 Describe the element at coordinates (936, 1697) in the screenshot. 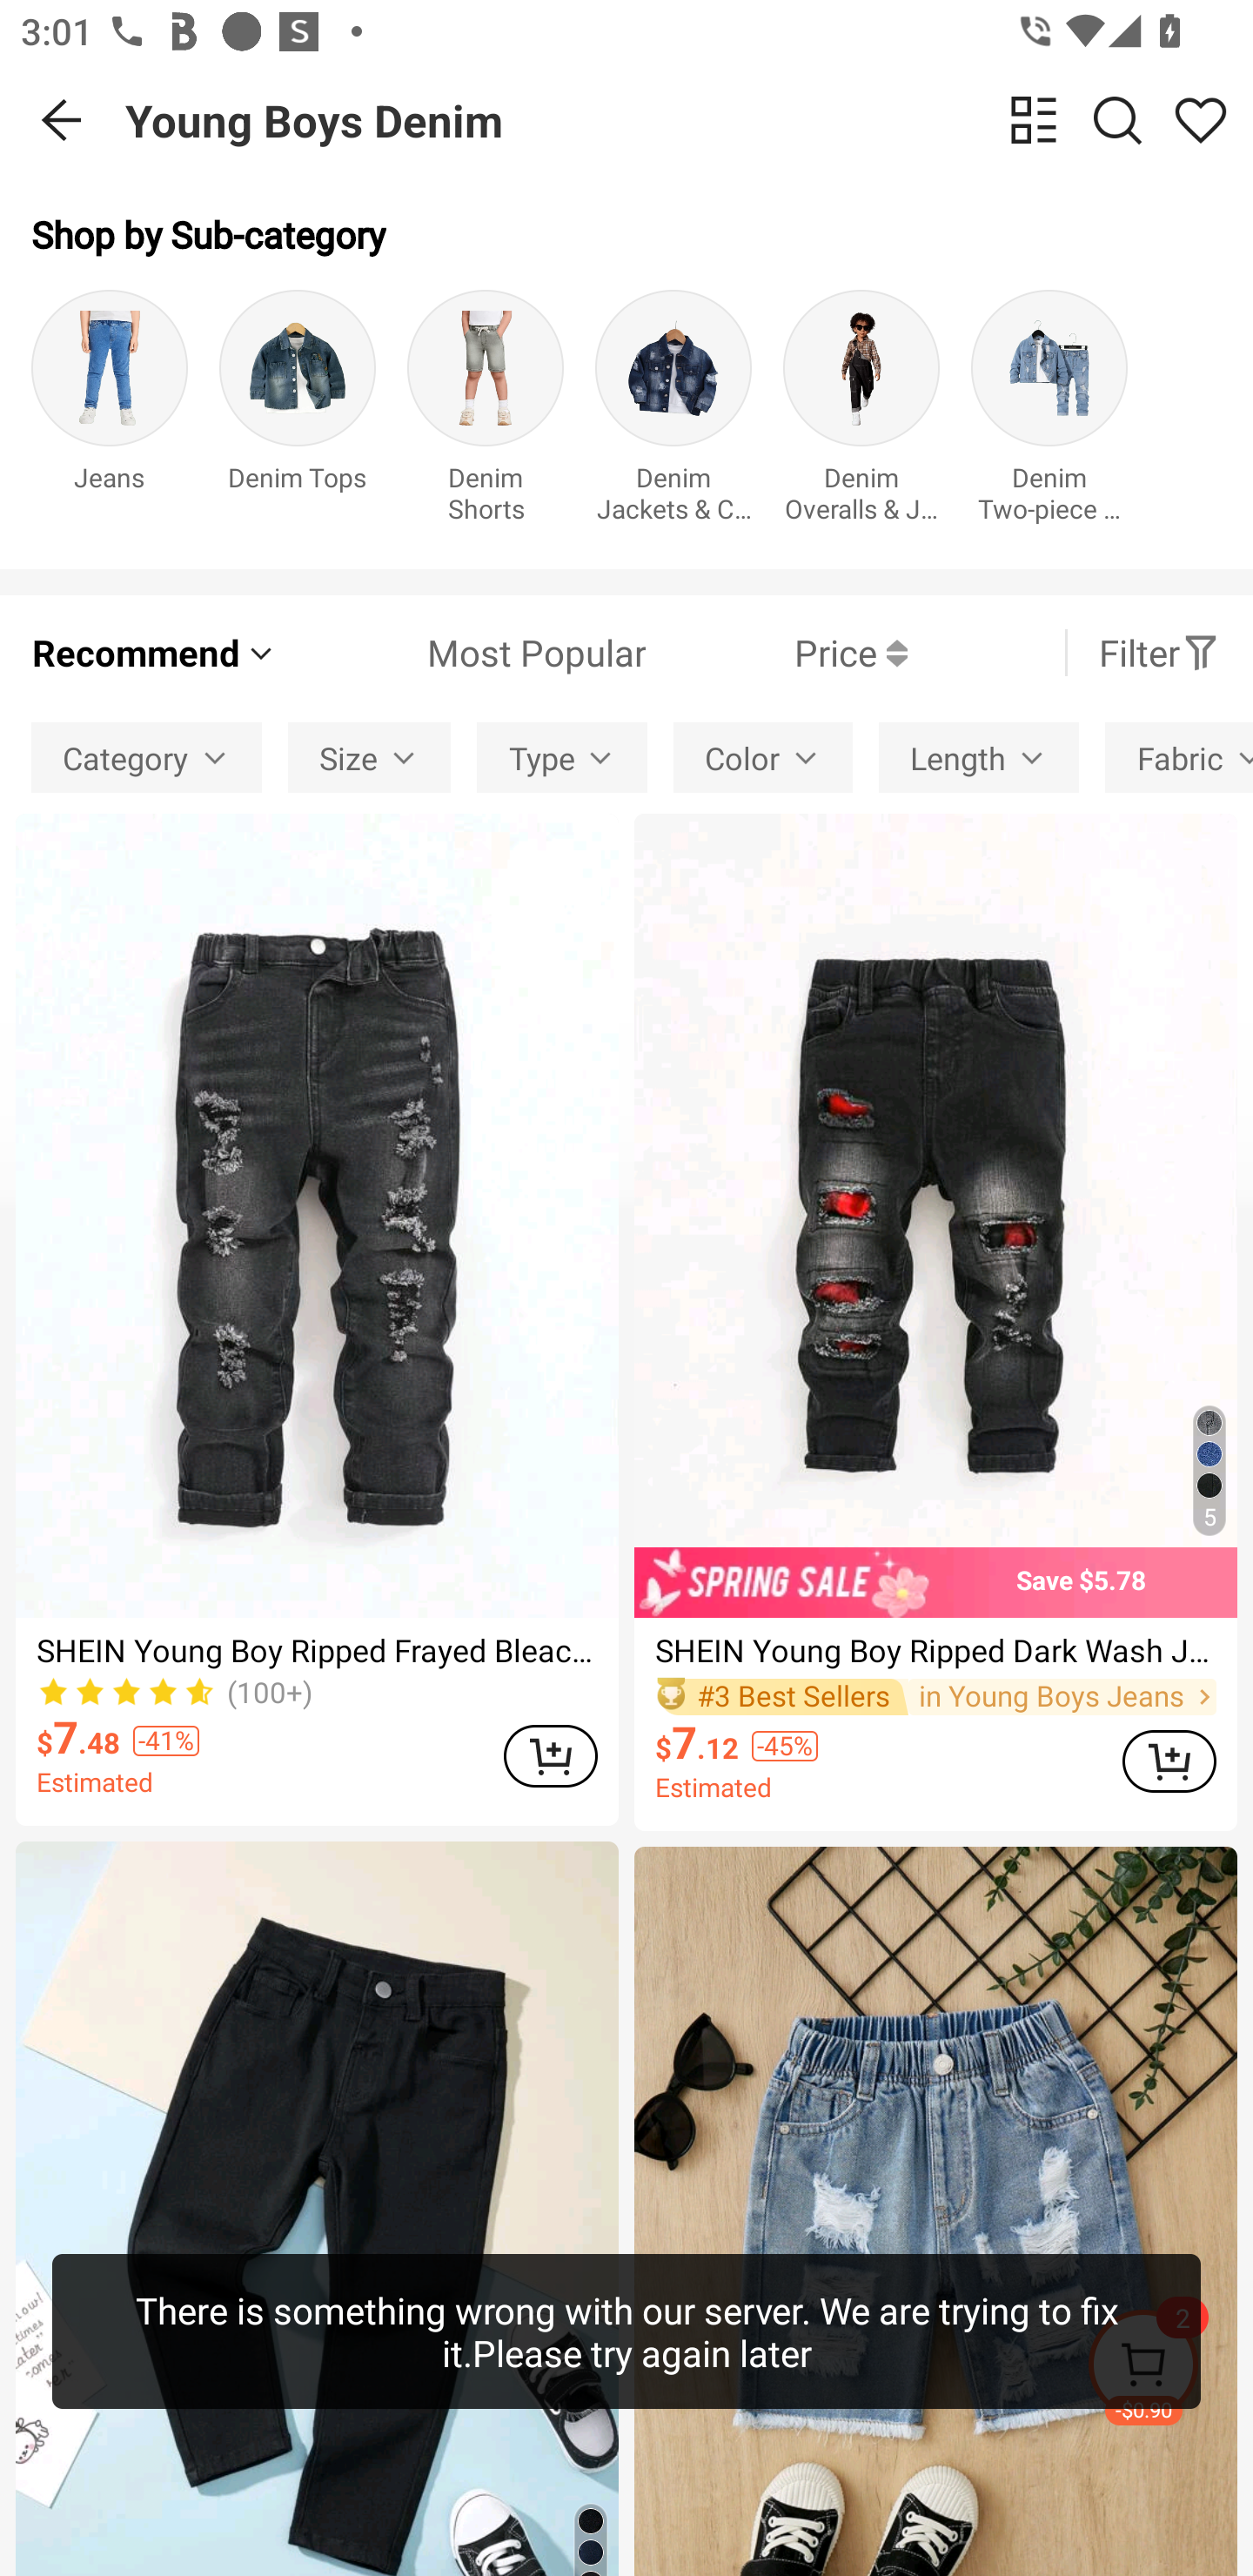

I see `#3 Best Sellers in Young Boys Jeans` at that location.